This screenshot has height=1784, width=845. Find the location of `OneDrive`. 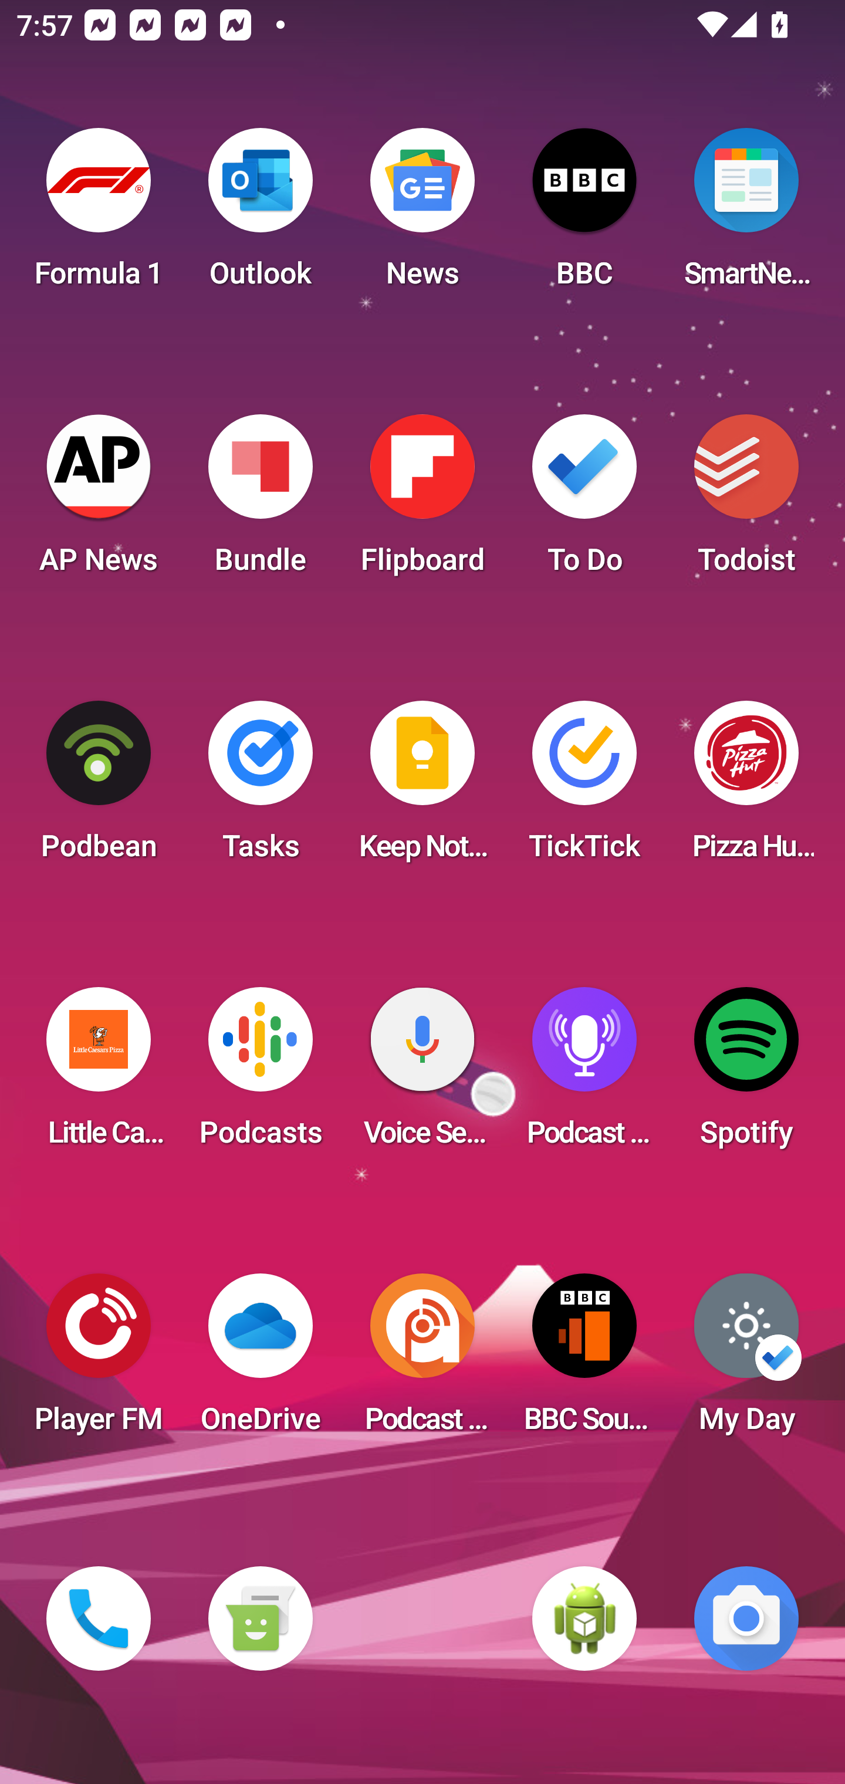

OneDrive is located at coordinates (260, 1360).